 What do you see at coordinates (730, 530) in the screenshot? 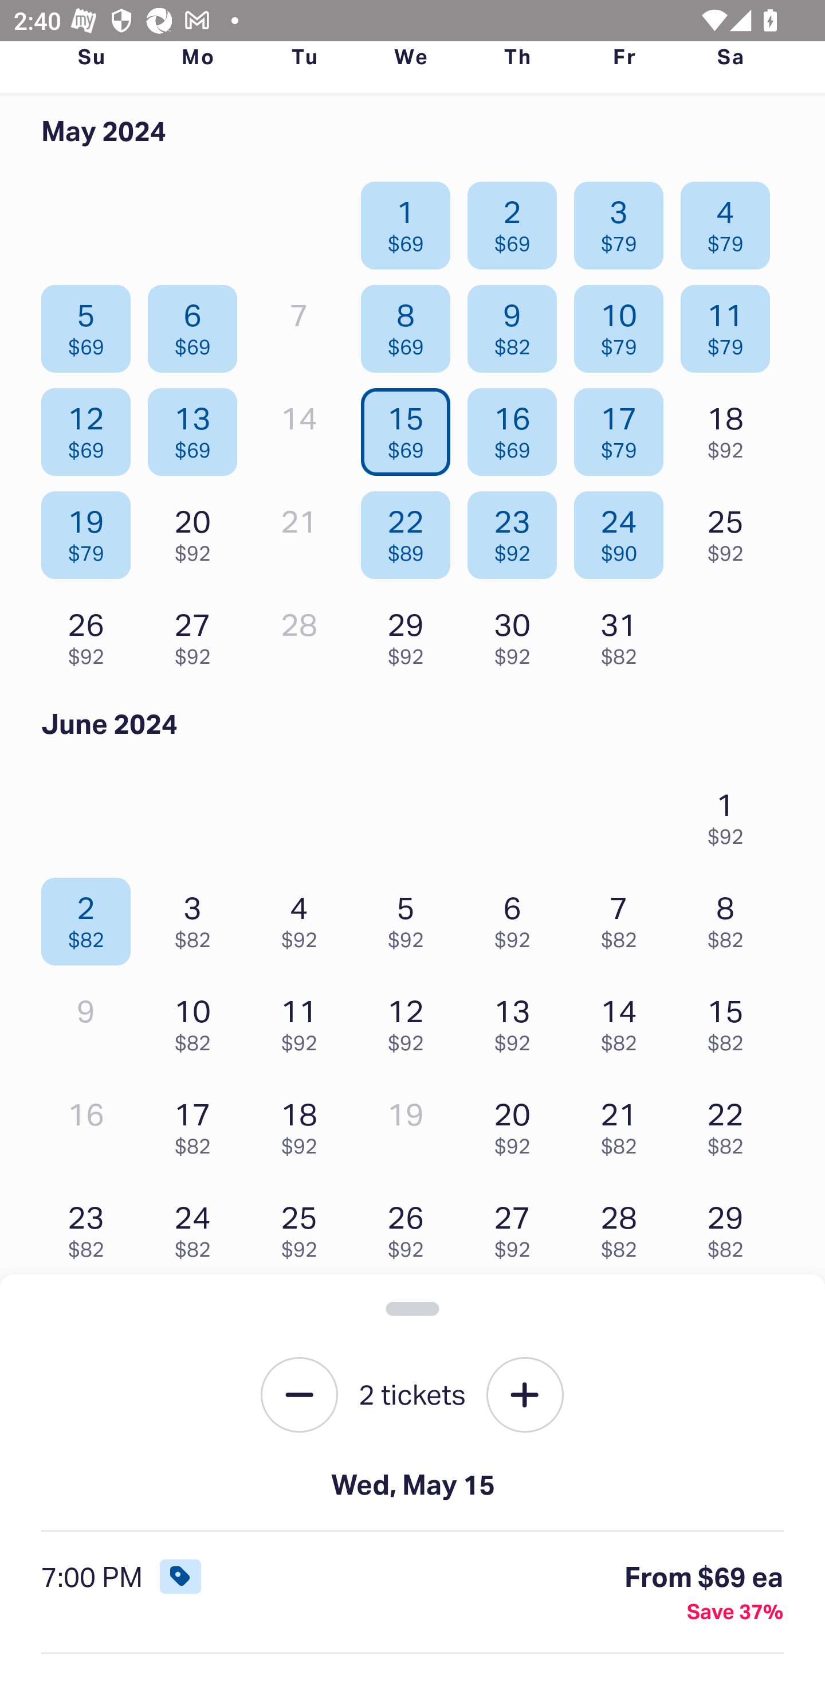
I see `25 $92` at bounding box center [730, 530].